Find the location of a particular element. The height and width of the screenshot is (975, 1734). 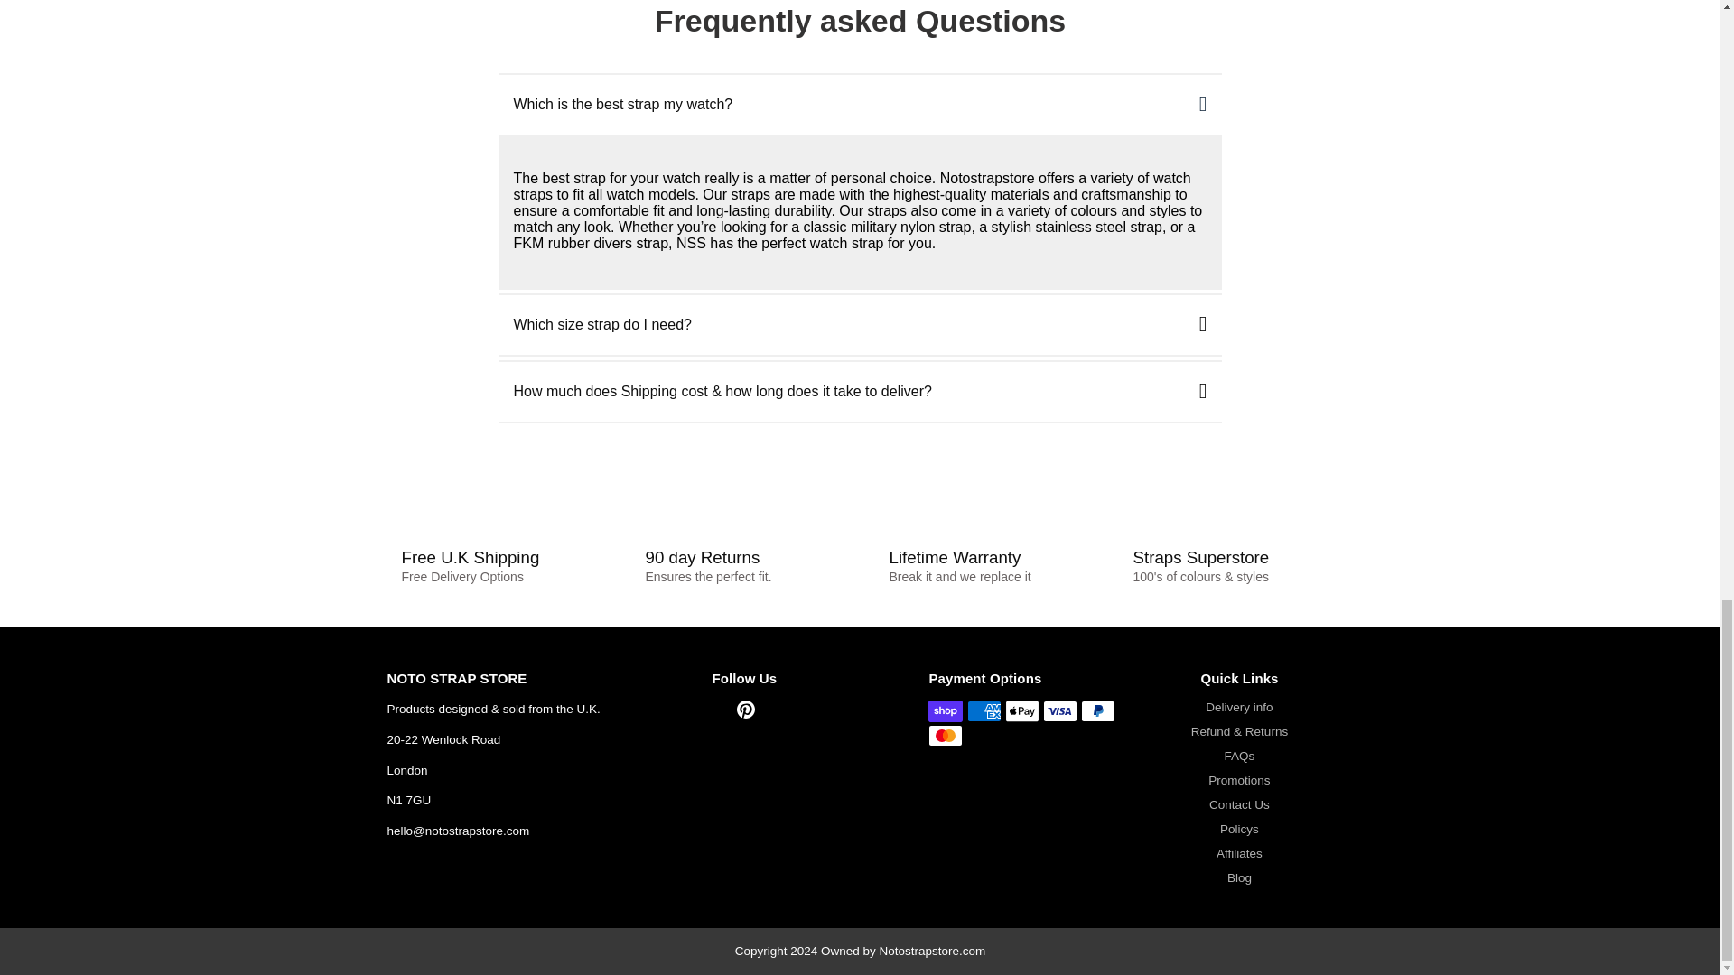

PayPal is located at coordinates (1097, 711).